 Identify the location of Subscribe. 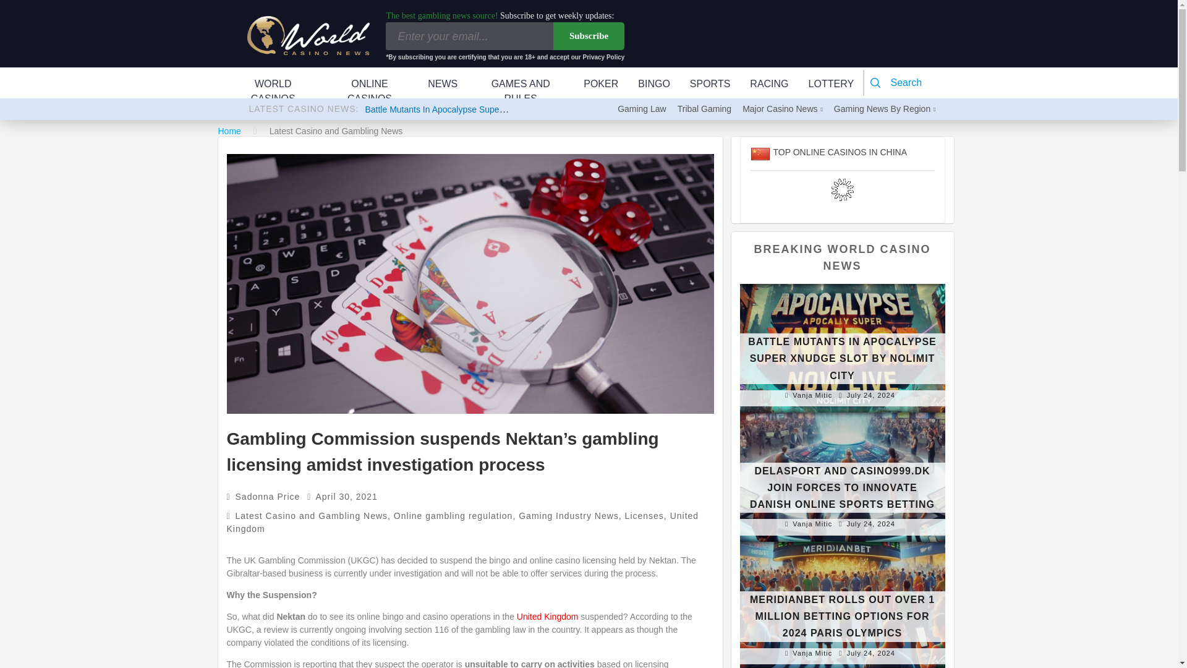
(589, 36).